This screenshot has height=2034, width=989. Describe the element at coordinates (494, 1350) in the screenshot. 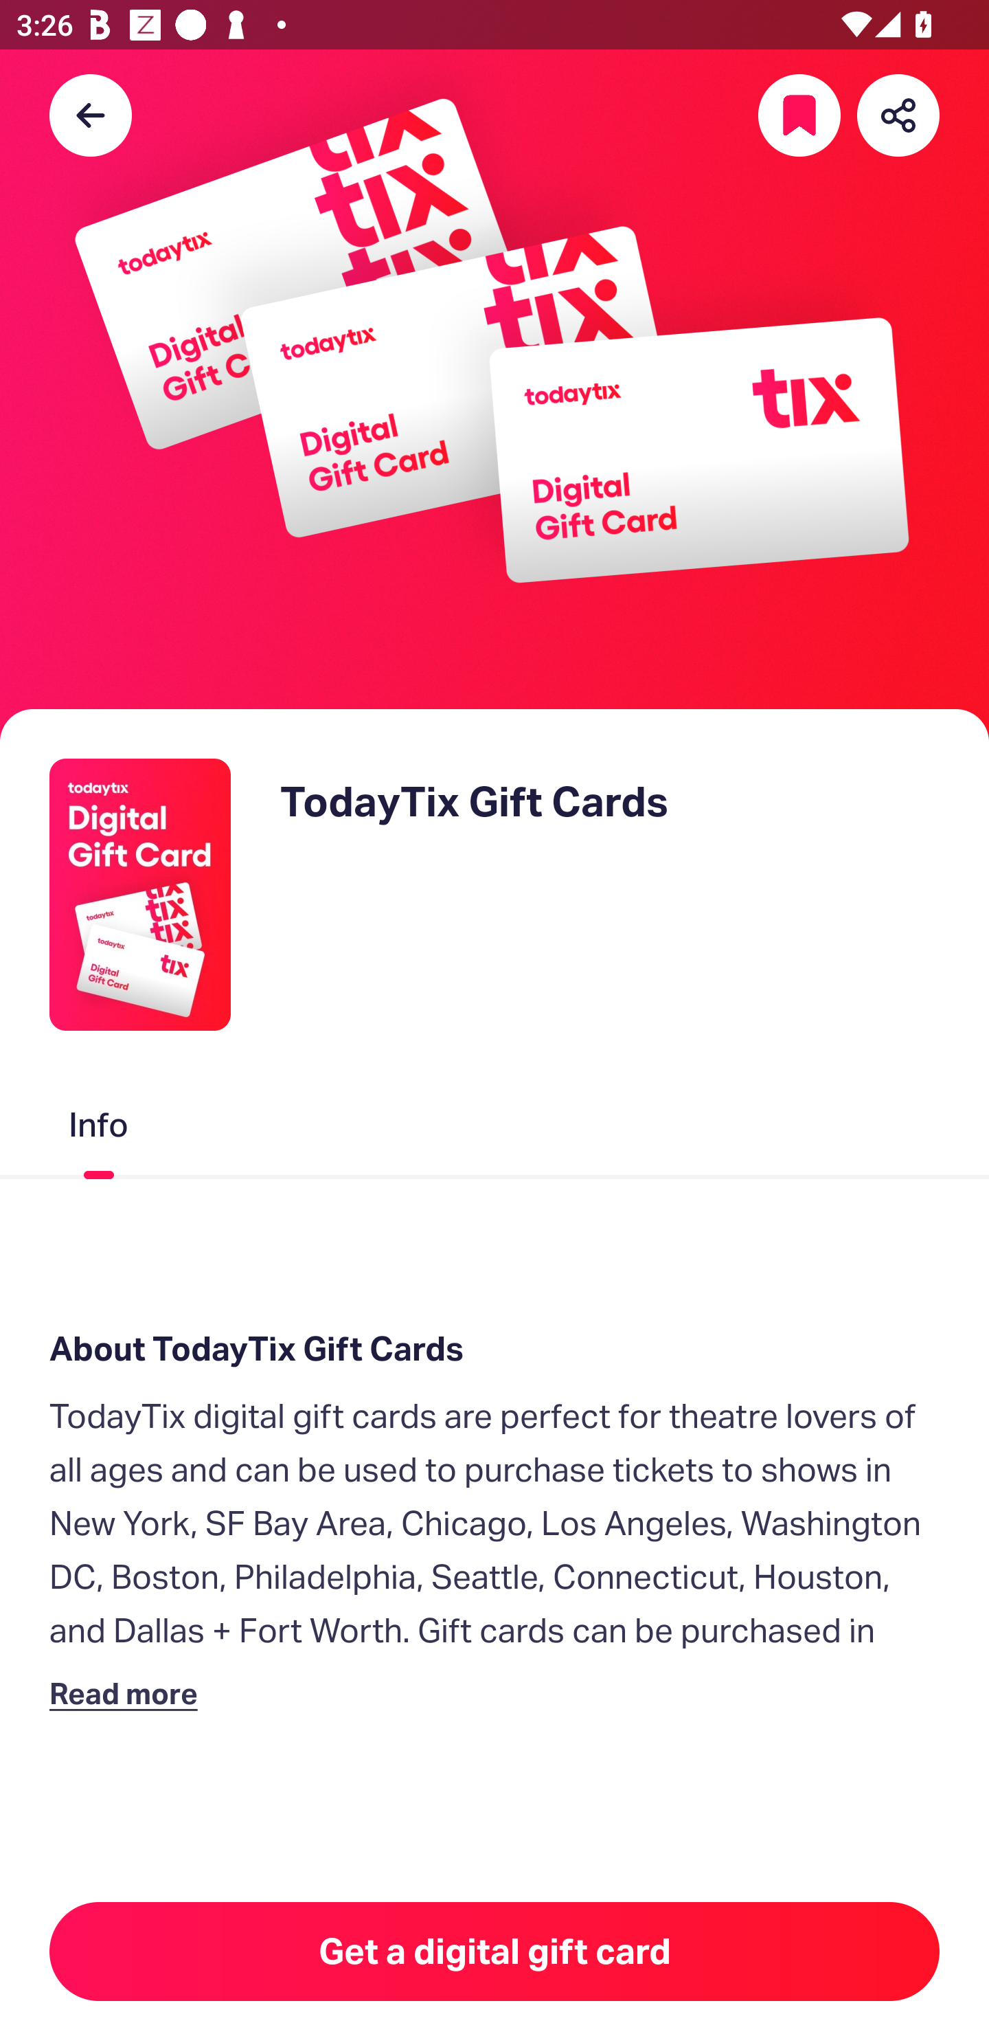

I see `About TodayTix Gift Cards` at that location.